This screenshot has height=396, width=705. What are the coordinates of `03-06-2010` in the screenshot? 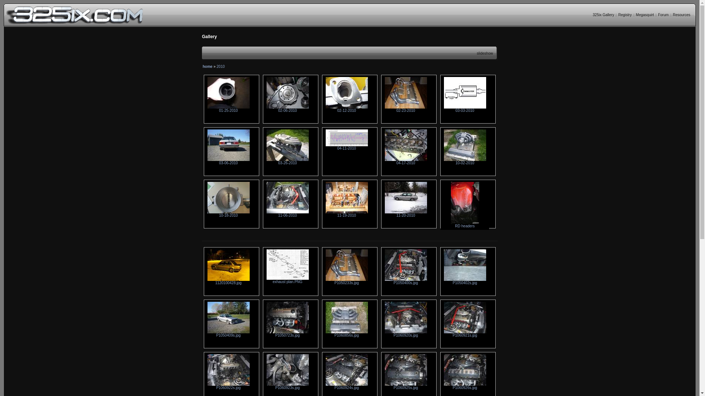 It's located at (228, 161).